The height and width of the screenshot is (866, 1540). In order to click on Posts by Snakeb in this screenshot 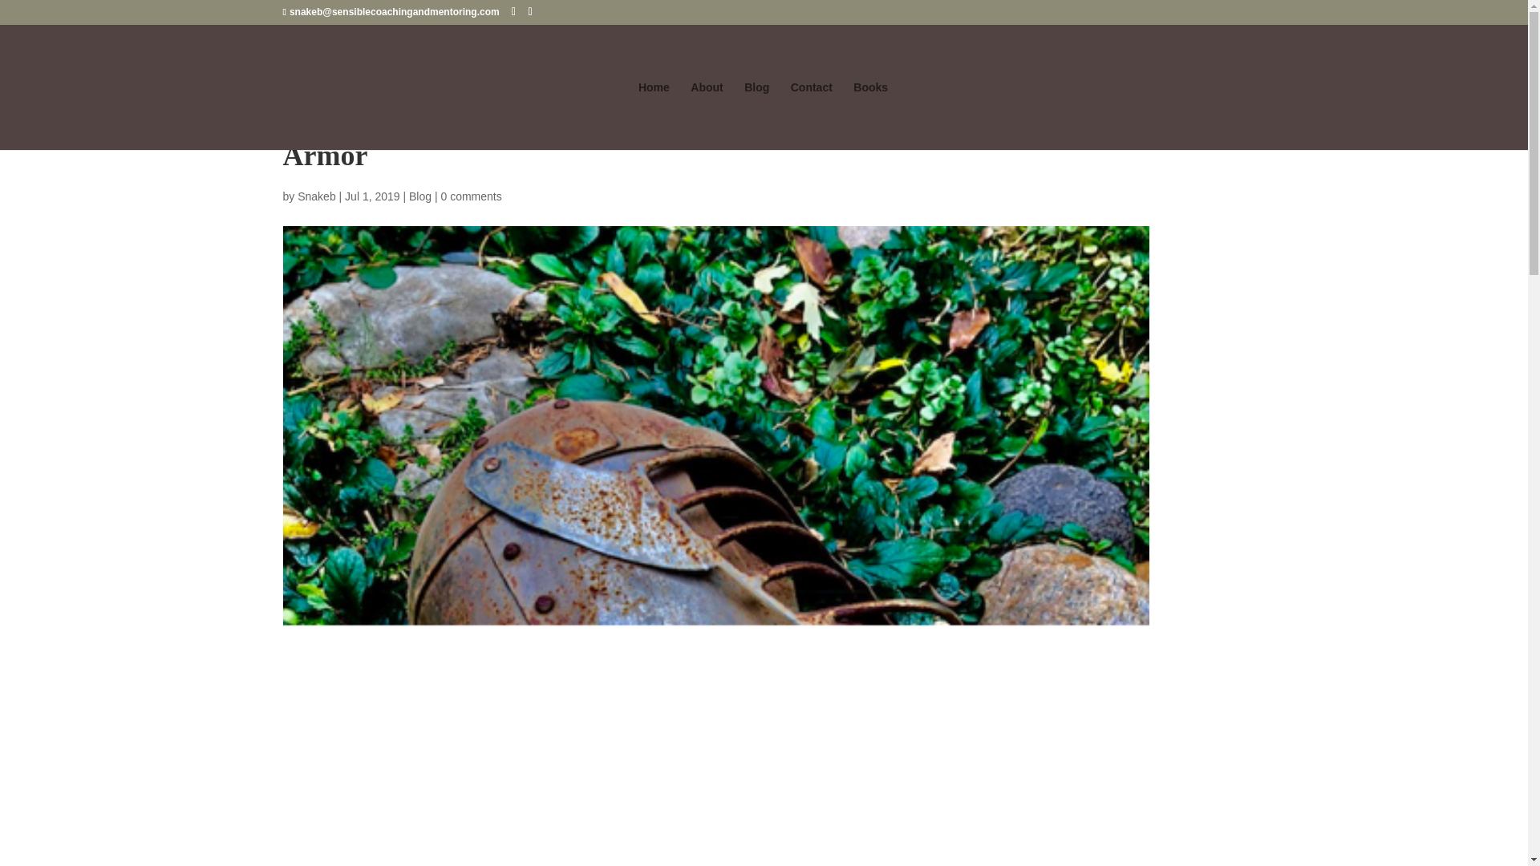, I will do `click(316, 196)`.